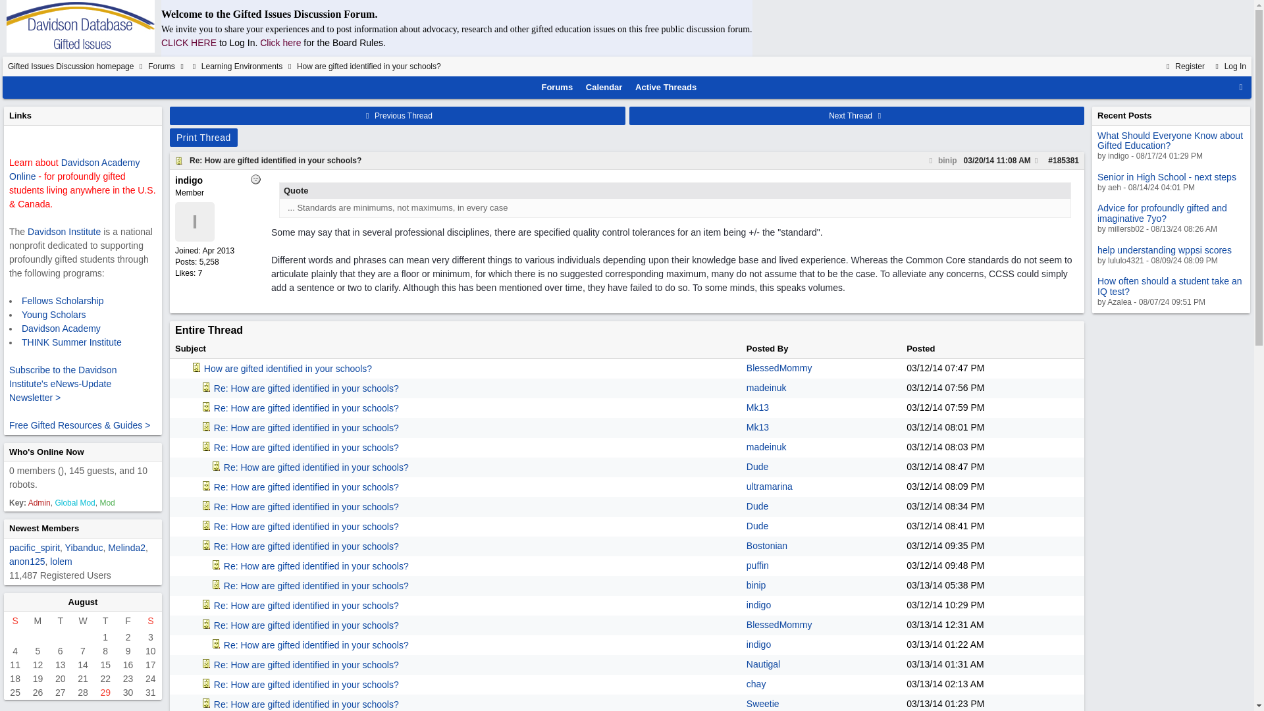 The image size is (1264, 711). I want to click on August, so click(83, 602).